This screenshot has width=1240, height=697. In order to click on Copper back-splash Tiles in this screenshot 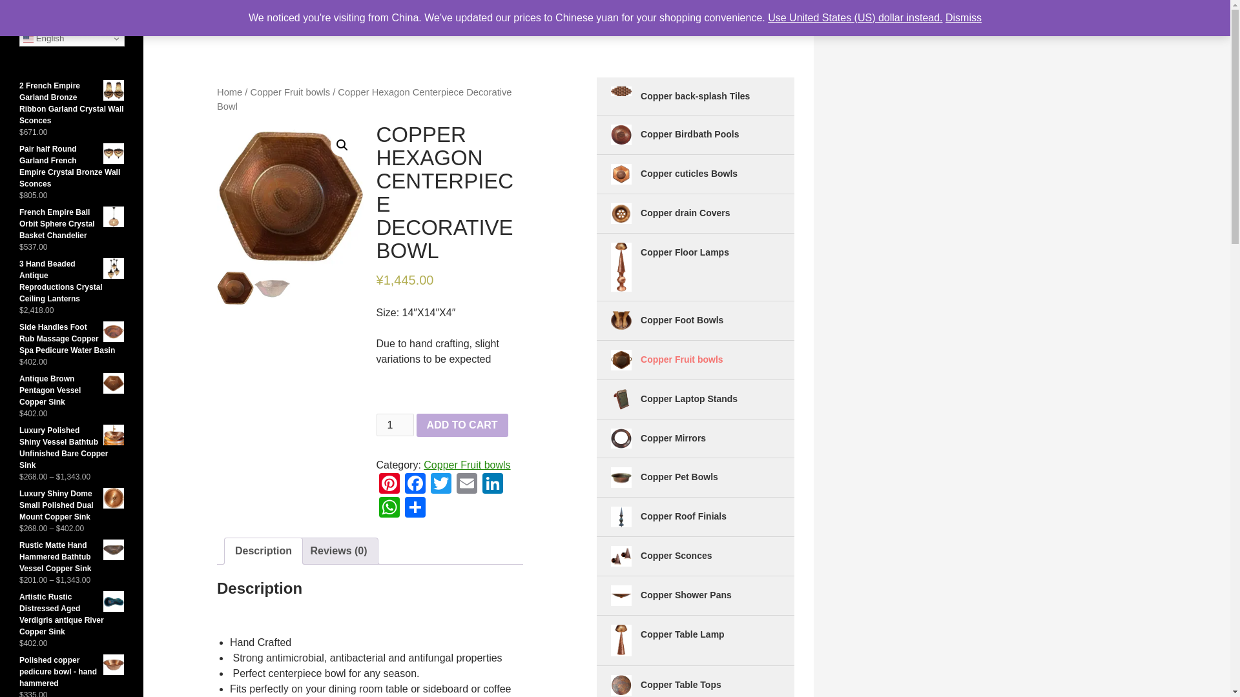, I will do `click(621, 91)`.